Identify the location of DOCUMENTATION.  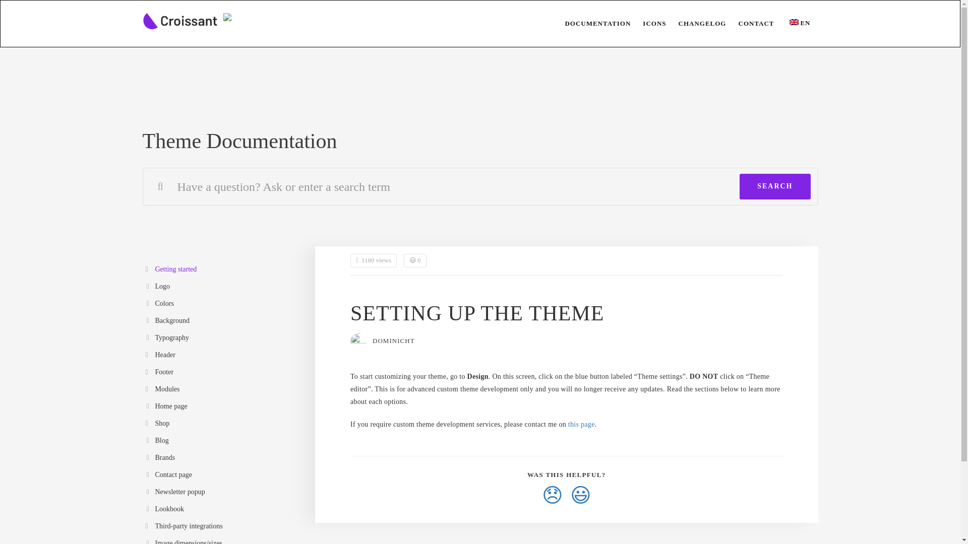
(592, 23).